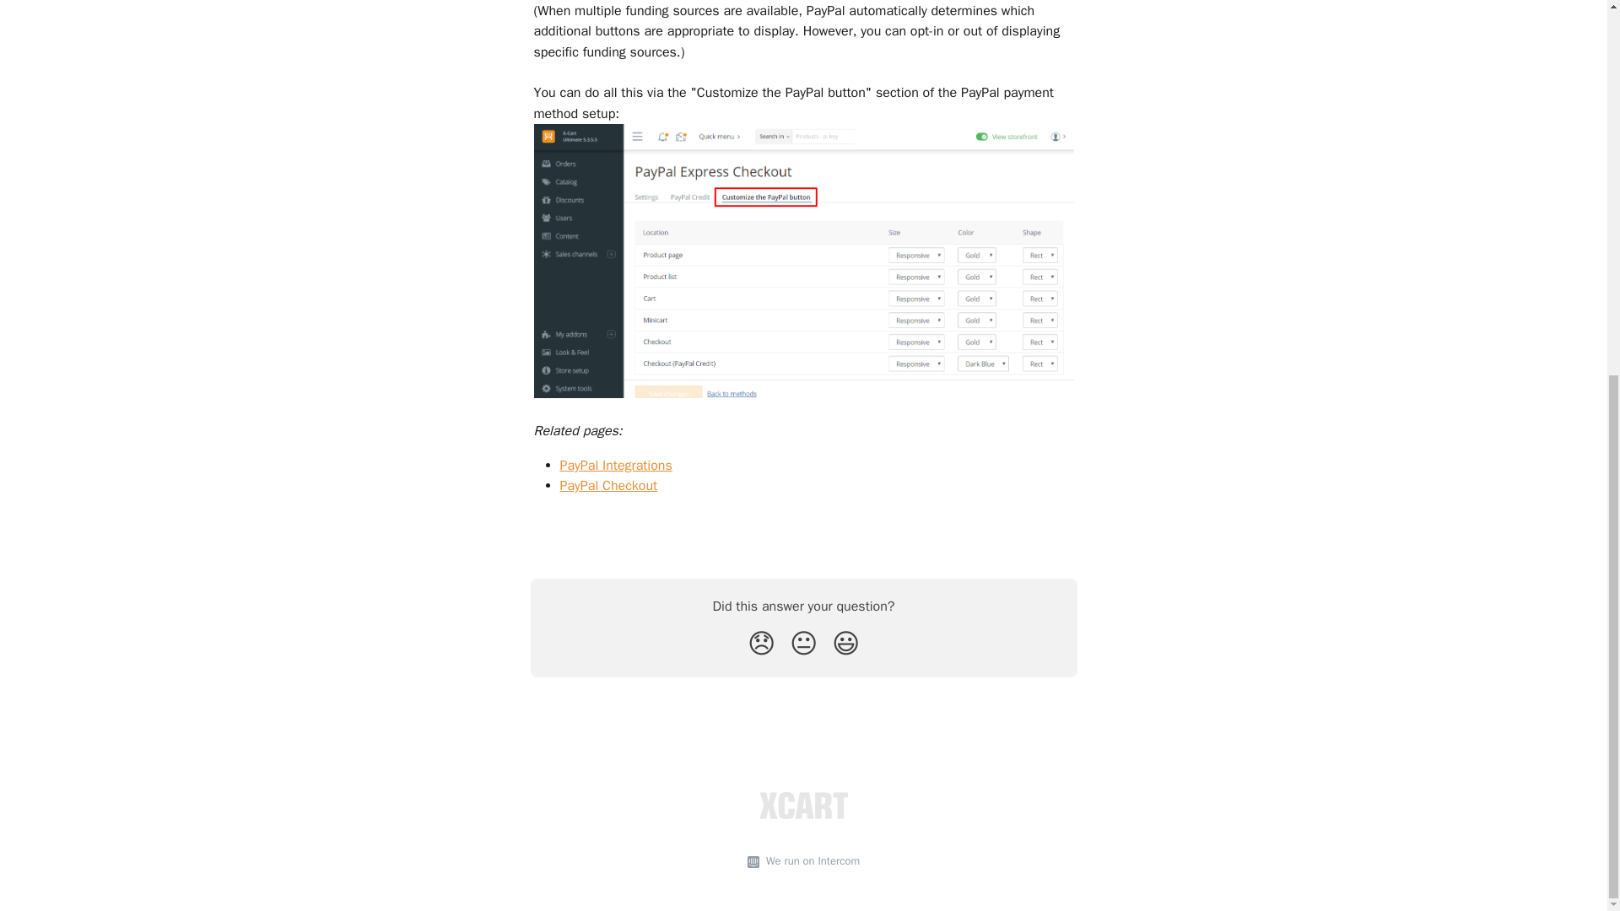 The height and width of the screenshot is (911, 1620). Describe the element at coordinates (810, 861) in the screenshot. I see `We run on Intercom` at that location.